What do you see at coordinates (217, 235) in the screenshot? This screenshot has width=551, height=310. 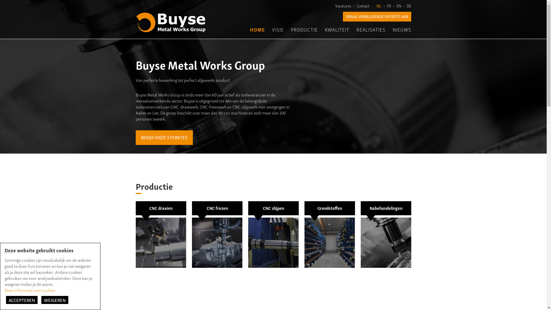 I see `CNC frezen` at bounding box center [217, 235].